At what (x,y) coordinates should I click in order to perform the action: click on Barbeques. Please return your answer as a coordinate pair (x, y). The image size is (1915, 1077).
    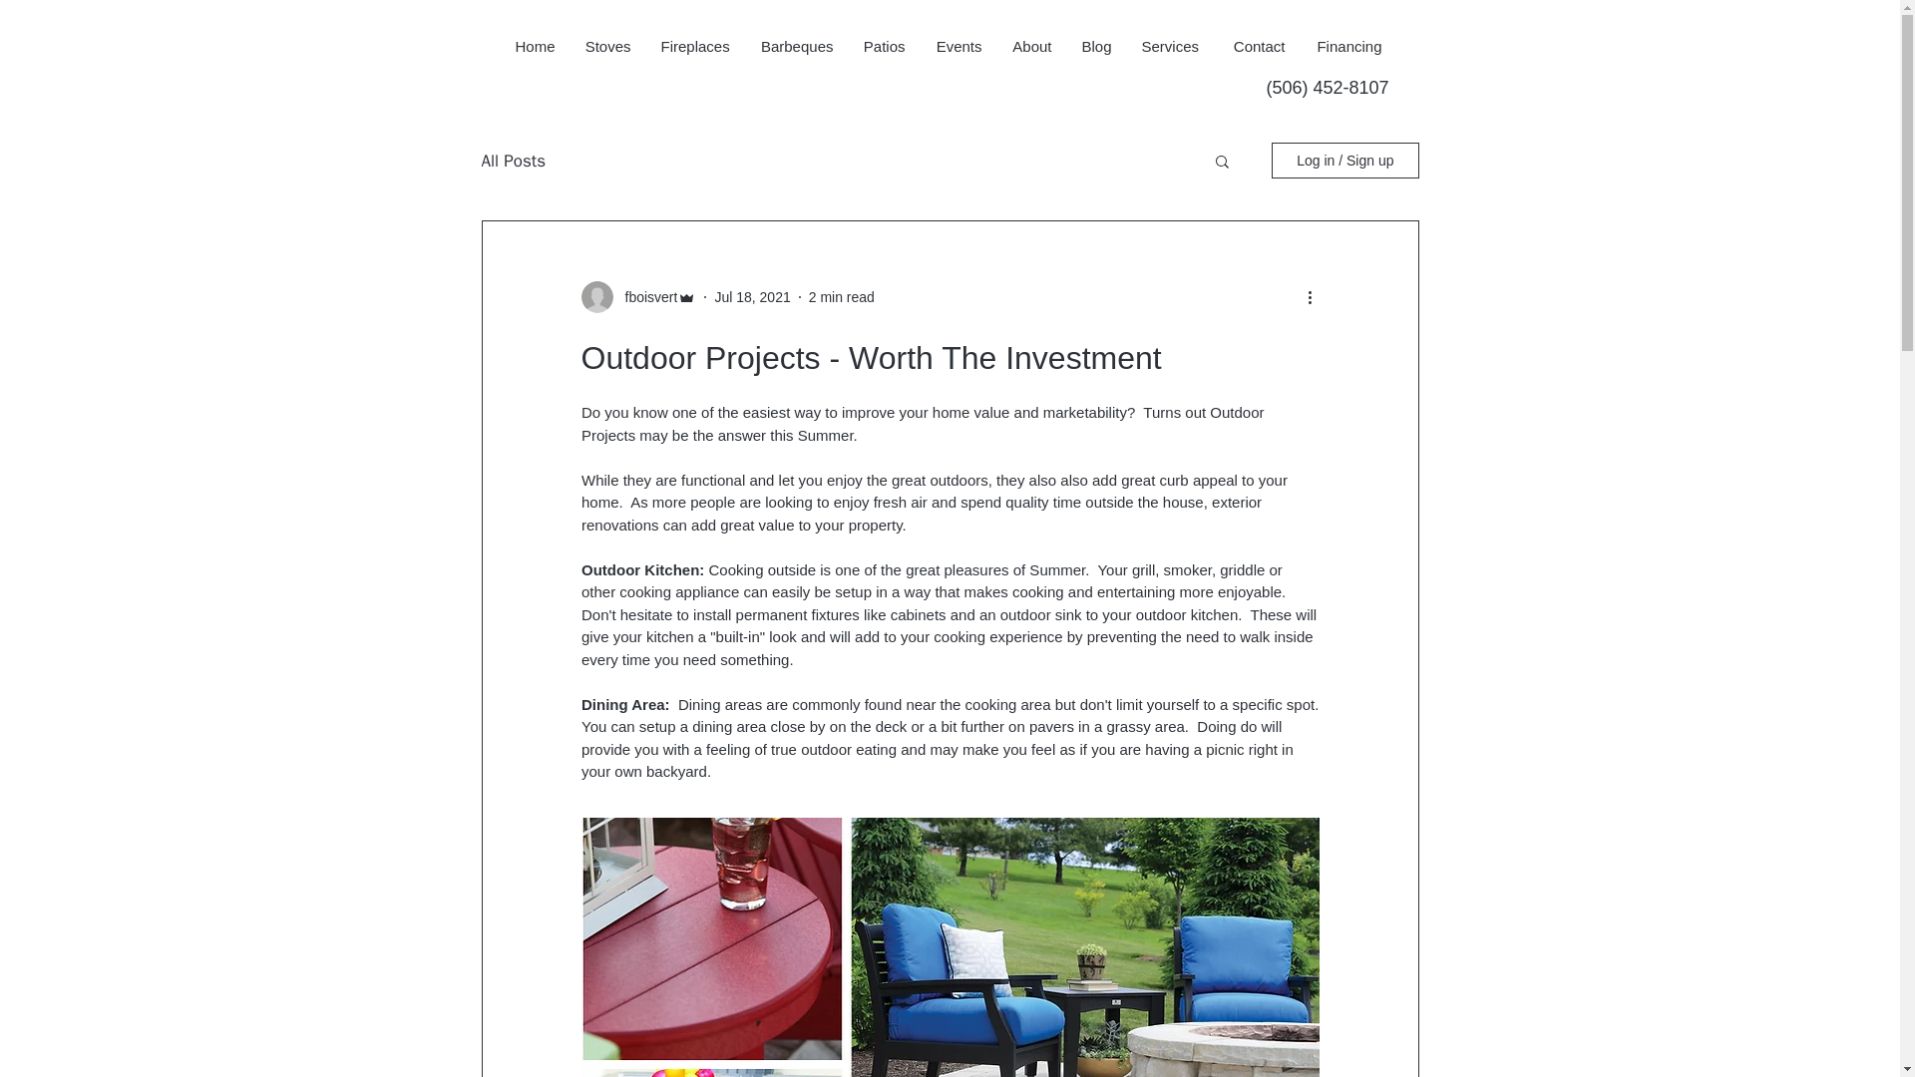
    Looking at the image, I should click on (796, 46).